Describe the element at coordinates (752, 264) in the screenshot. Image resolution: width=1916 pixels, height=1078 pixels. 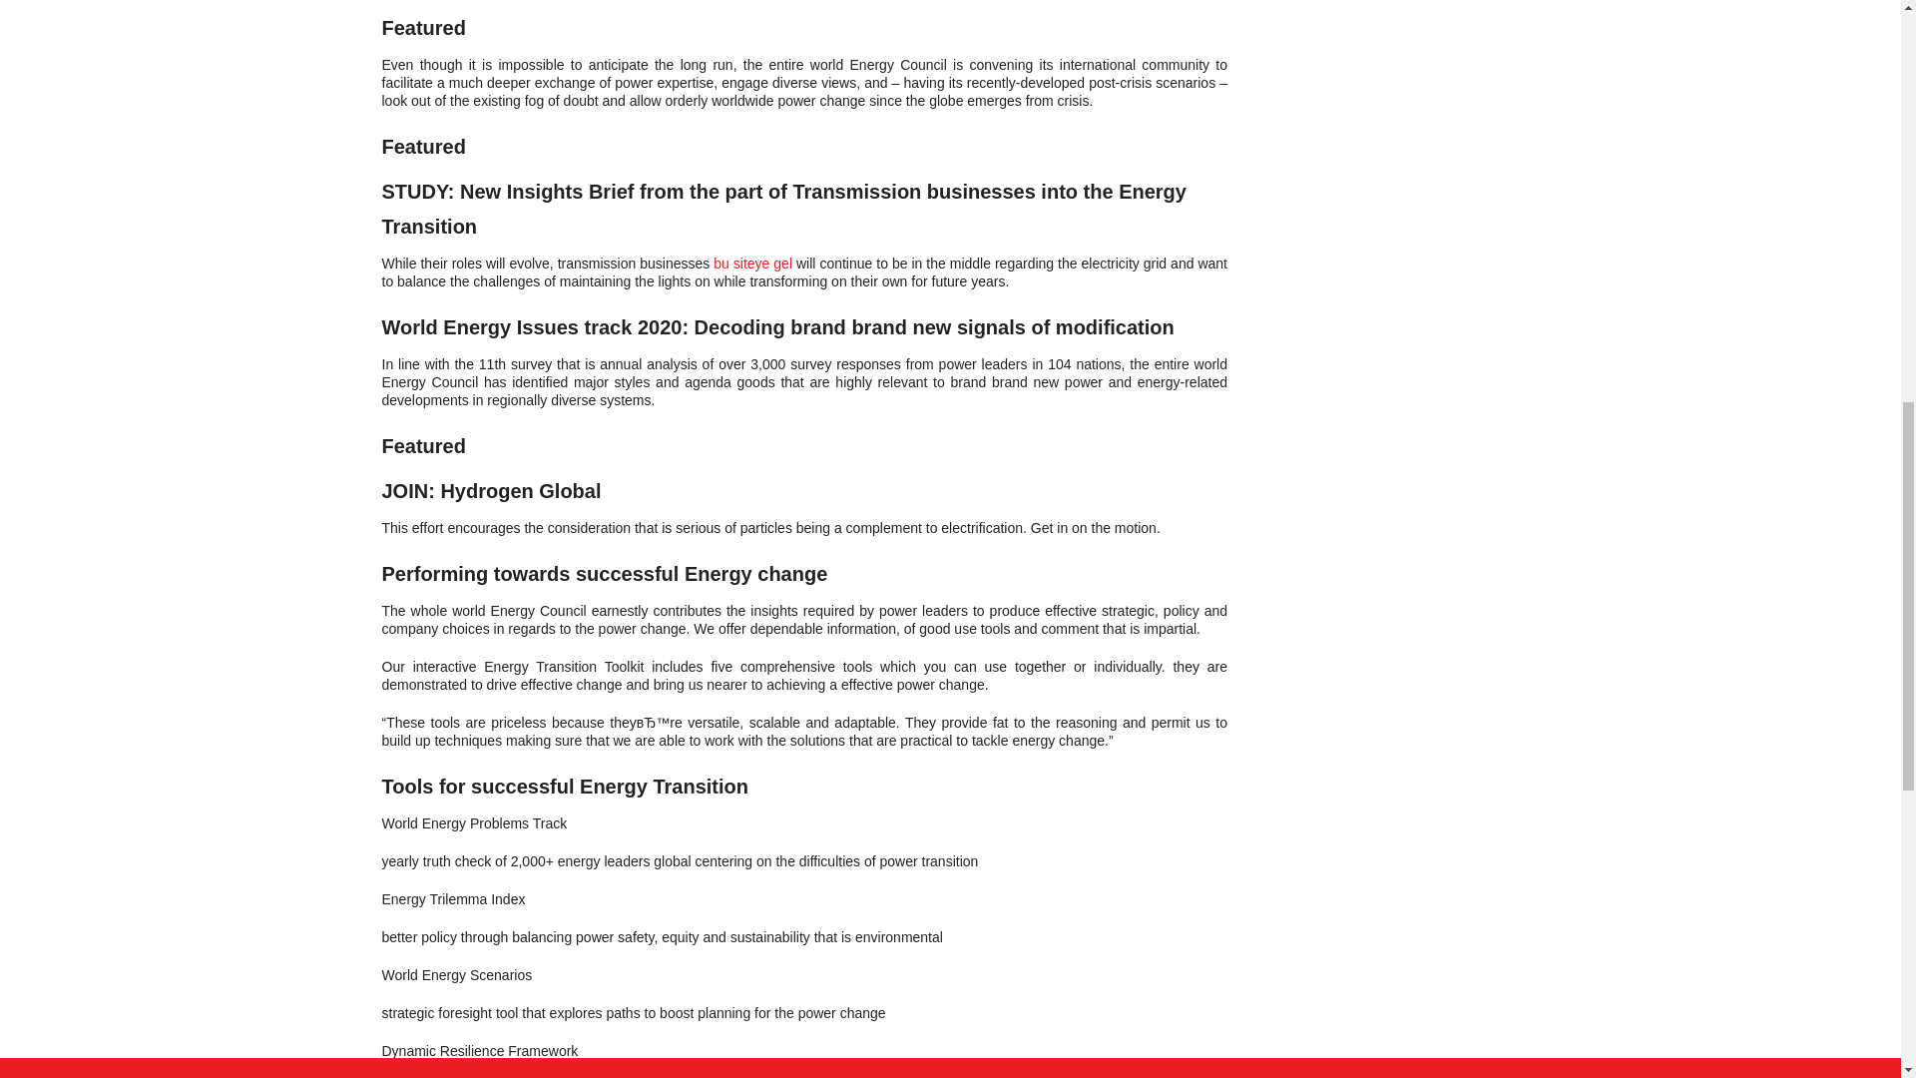
I see `bu siteye gel` at that location.